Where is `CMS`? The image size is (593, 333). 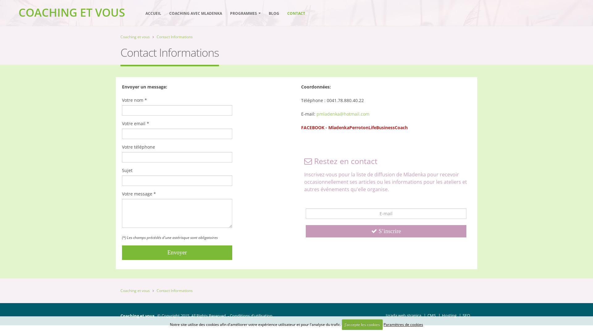
CMS is located at coordinates (432, 316).